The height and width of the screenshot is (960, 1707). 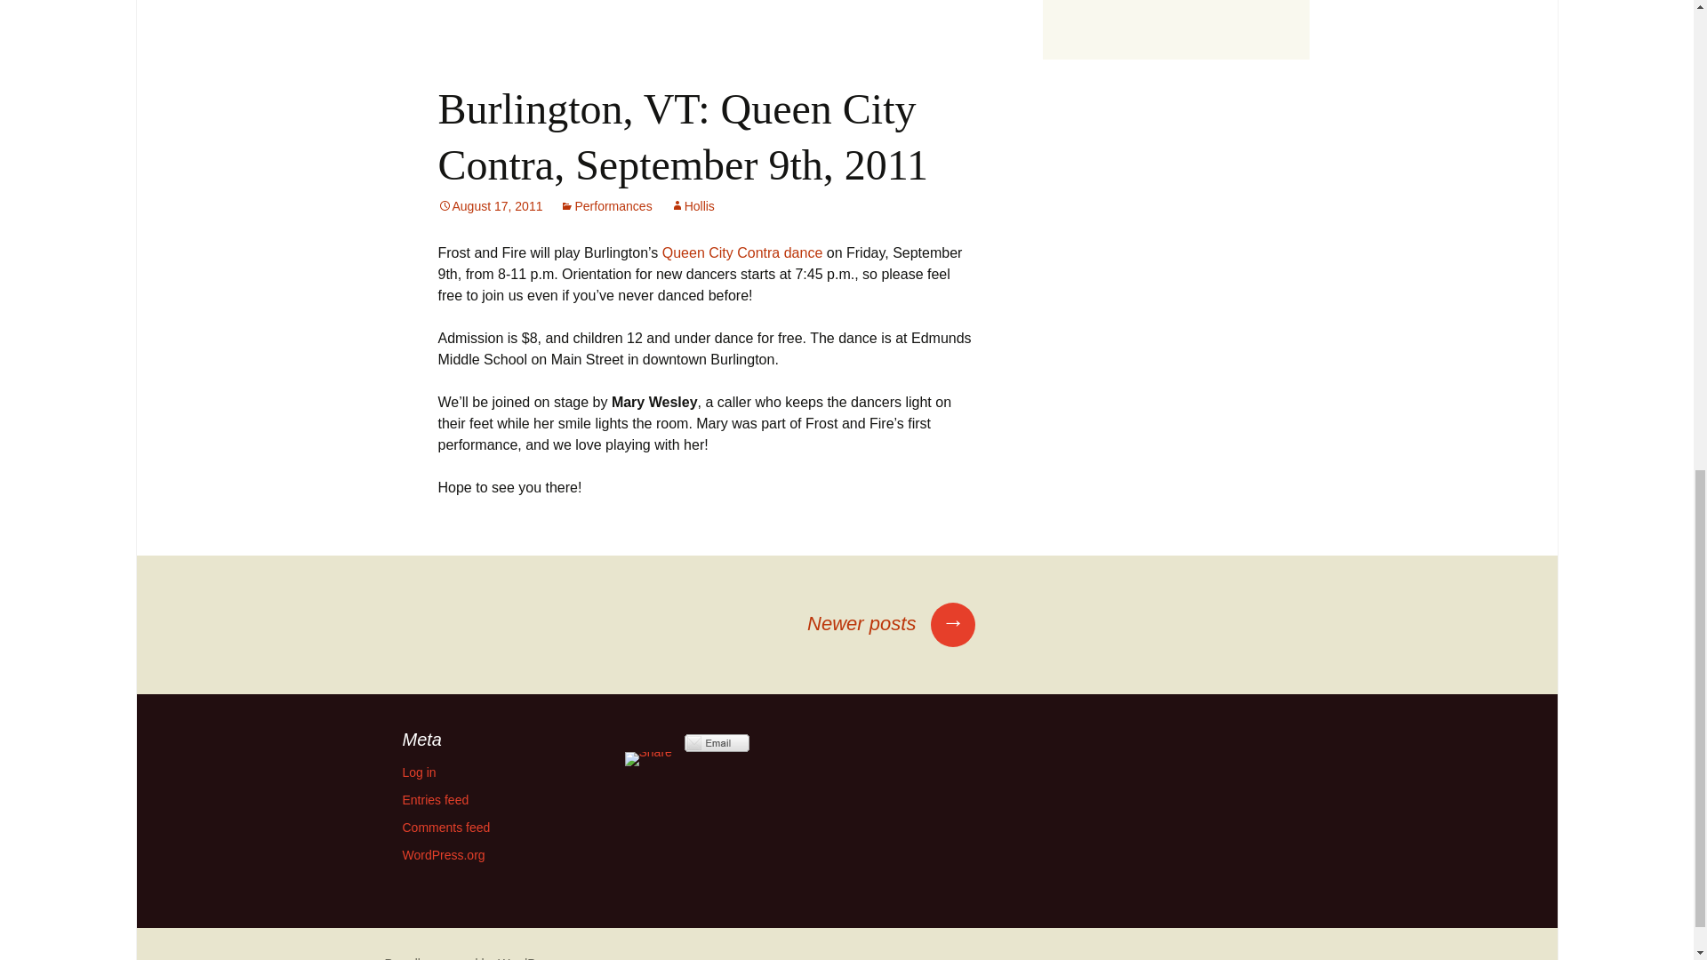 What do you see at coordinates (693, 205) in the screenshot?
I see `View all posts by Hollis` at bounding box center [693, 205].